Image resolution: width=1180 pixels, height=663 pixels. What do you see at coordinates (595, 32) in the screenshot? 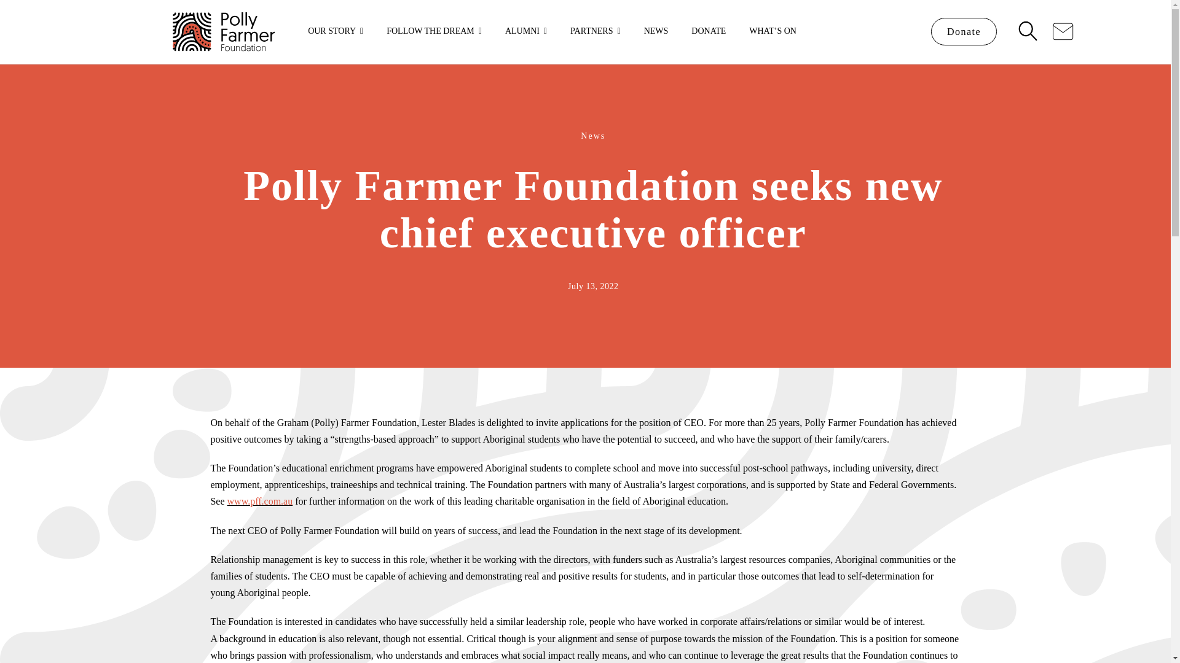
I see `PARTNERS` at bounding box center [595, 32].